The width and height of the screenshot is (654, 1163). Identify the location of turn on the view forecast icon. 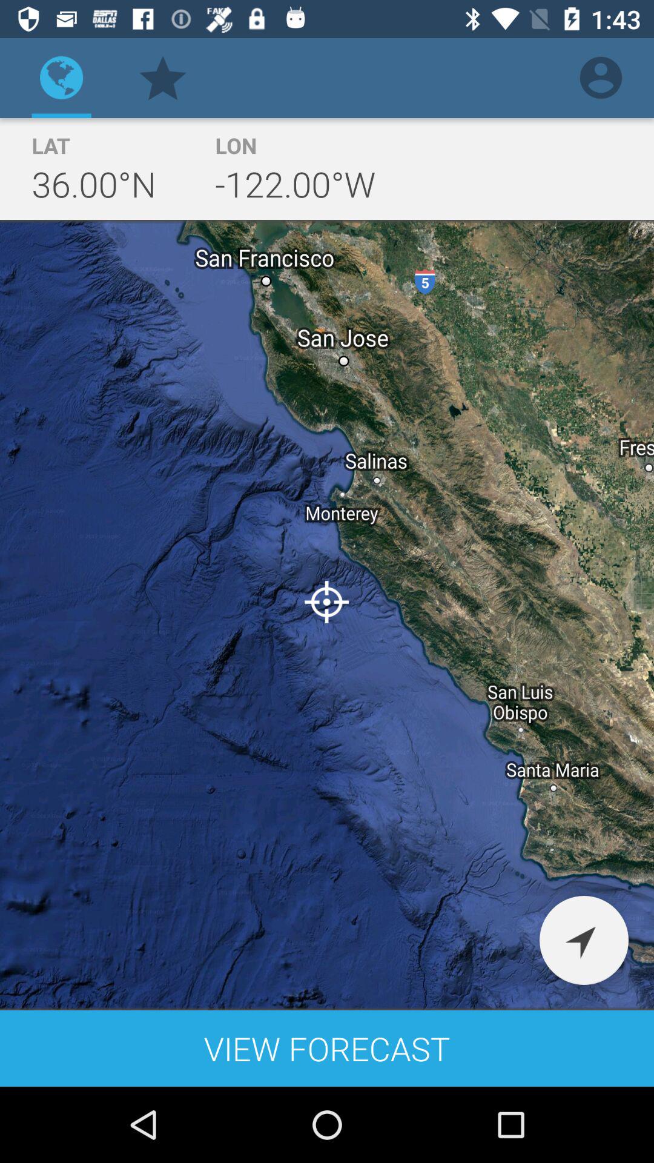
(327, 1048).